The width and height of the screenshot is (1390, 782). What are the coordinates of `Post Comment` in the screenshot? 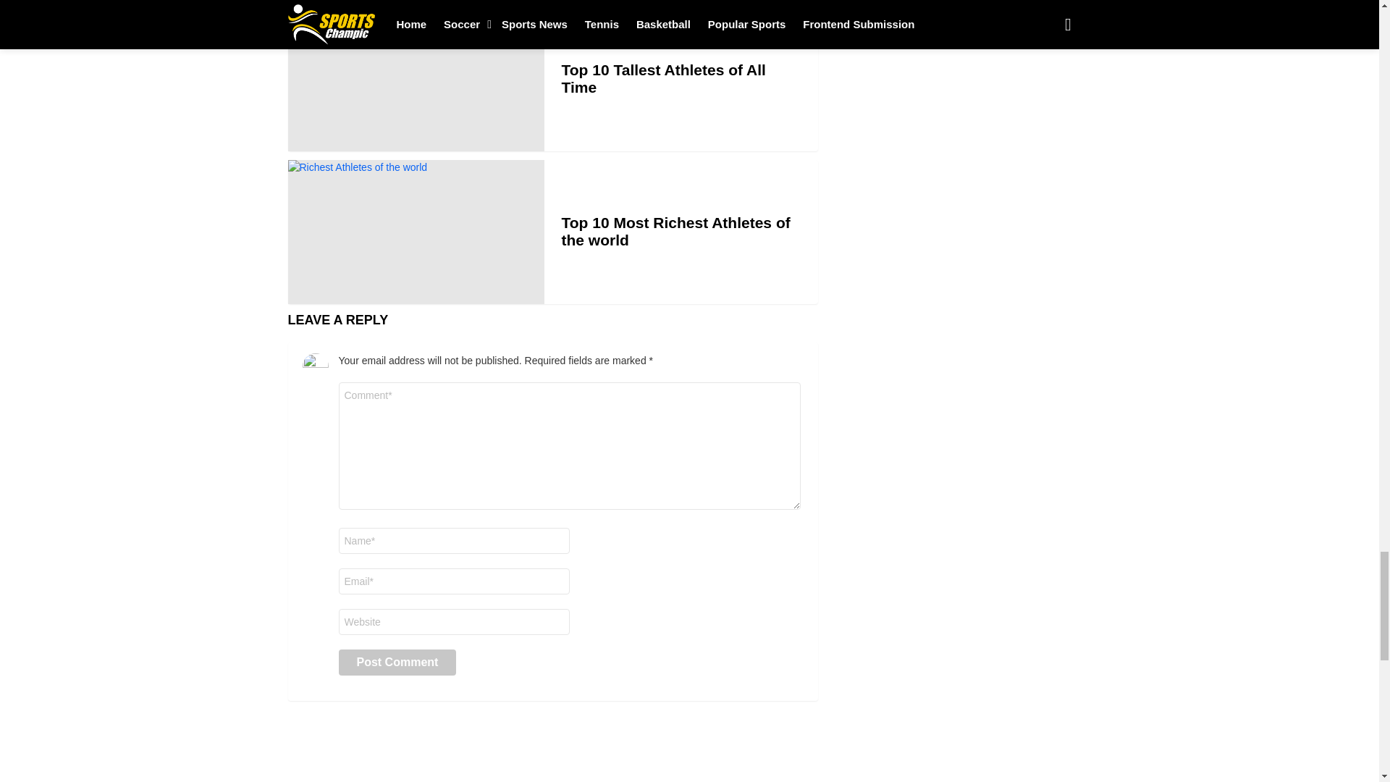 It's located at (398, 663).